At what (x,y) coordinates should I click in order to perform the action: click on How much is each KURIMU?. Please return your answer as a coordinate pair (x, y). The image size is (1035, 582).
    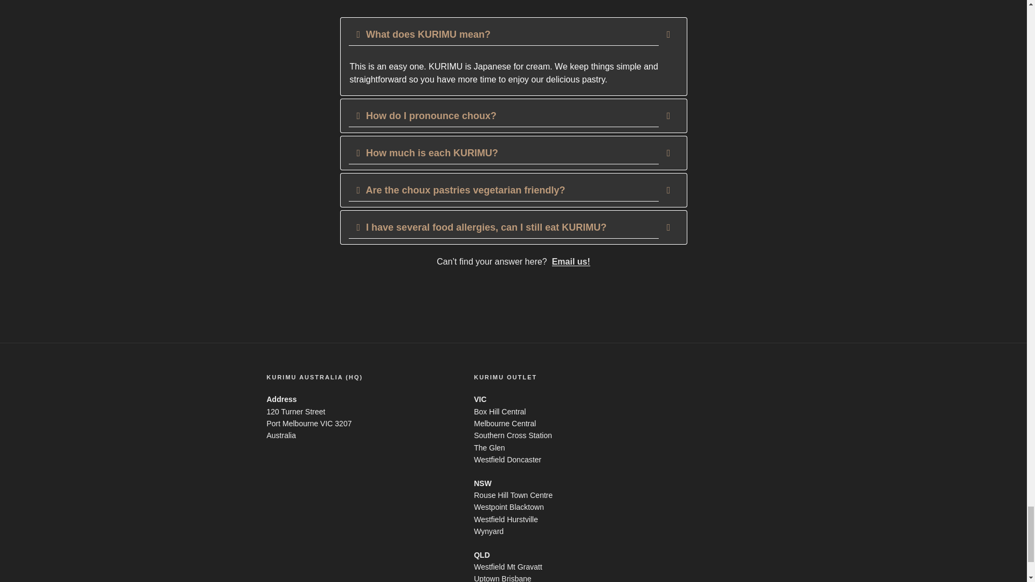
    Looking at the image, I should click on (513, 153).